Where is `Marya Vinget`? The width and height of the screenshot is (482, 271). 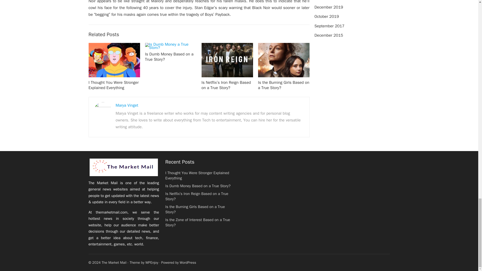 Marya Vinget is located at coordinates (127, 105).